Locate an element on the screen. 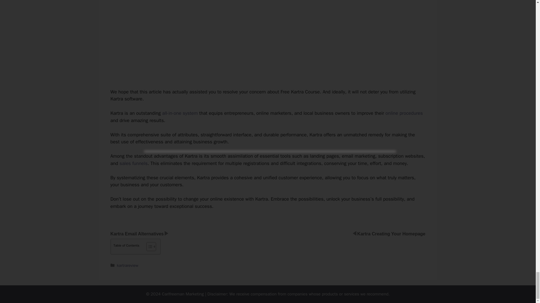 The width and height of the screenshot is (540, 303). all-in-one system is located at coordinates (180, 113).